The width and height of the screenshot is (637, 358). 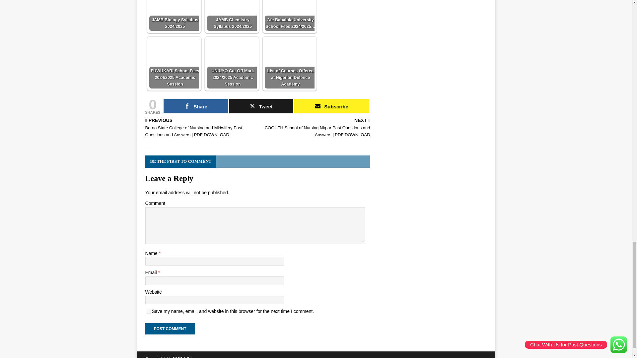 I want to click on yes, so click(x=149, y=312).